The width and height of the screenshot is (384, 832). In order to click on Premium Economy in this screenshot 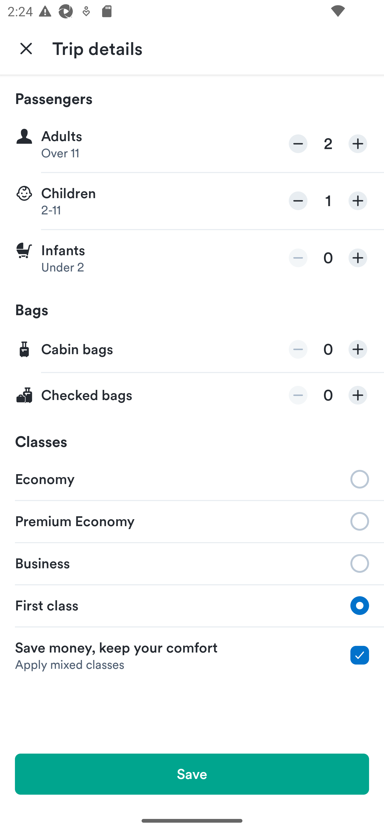, I will do `click(192, 521)`.